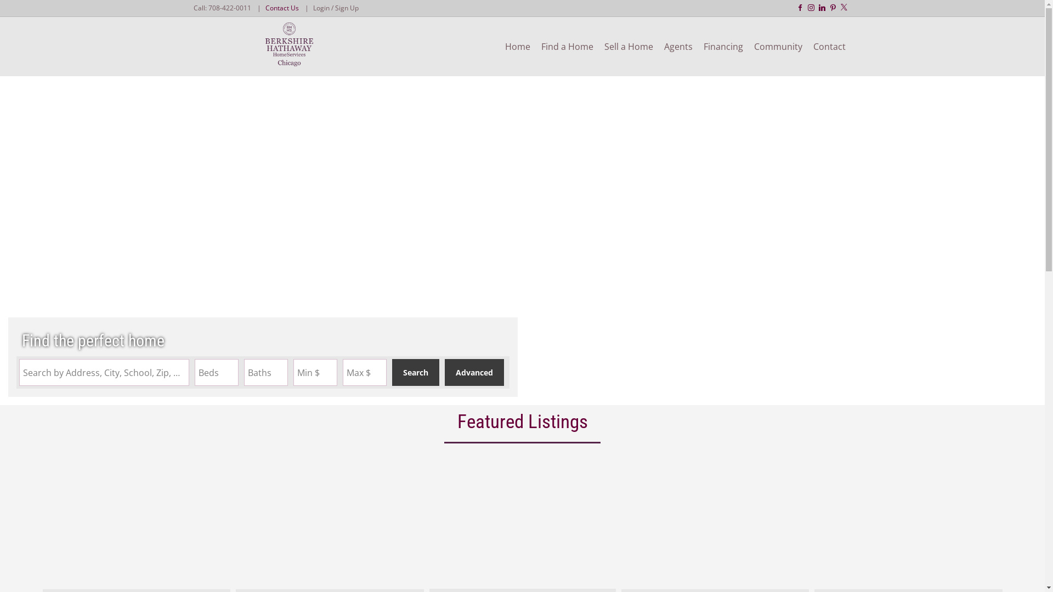 This screenshot has height=592, width=1053. I want to click on Agents, so click(678, 46).